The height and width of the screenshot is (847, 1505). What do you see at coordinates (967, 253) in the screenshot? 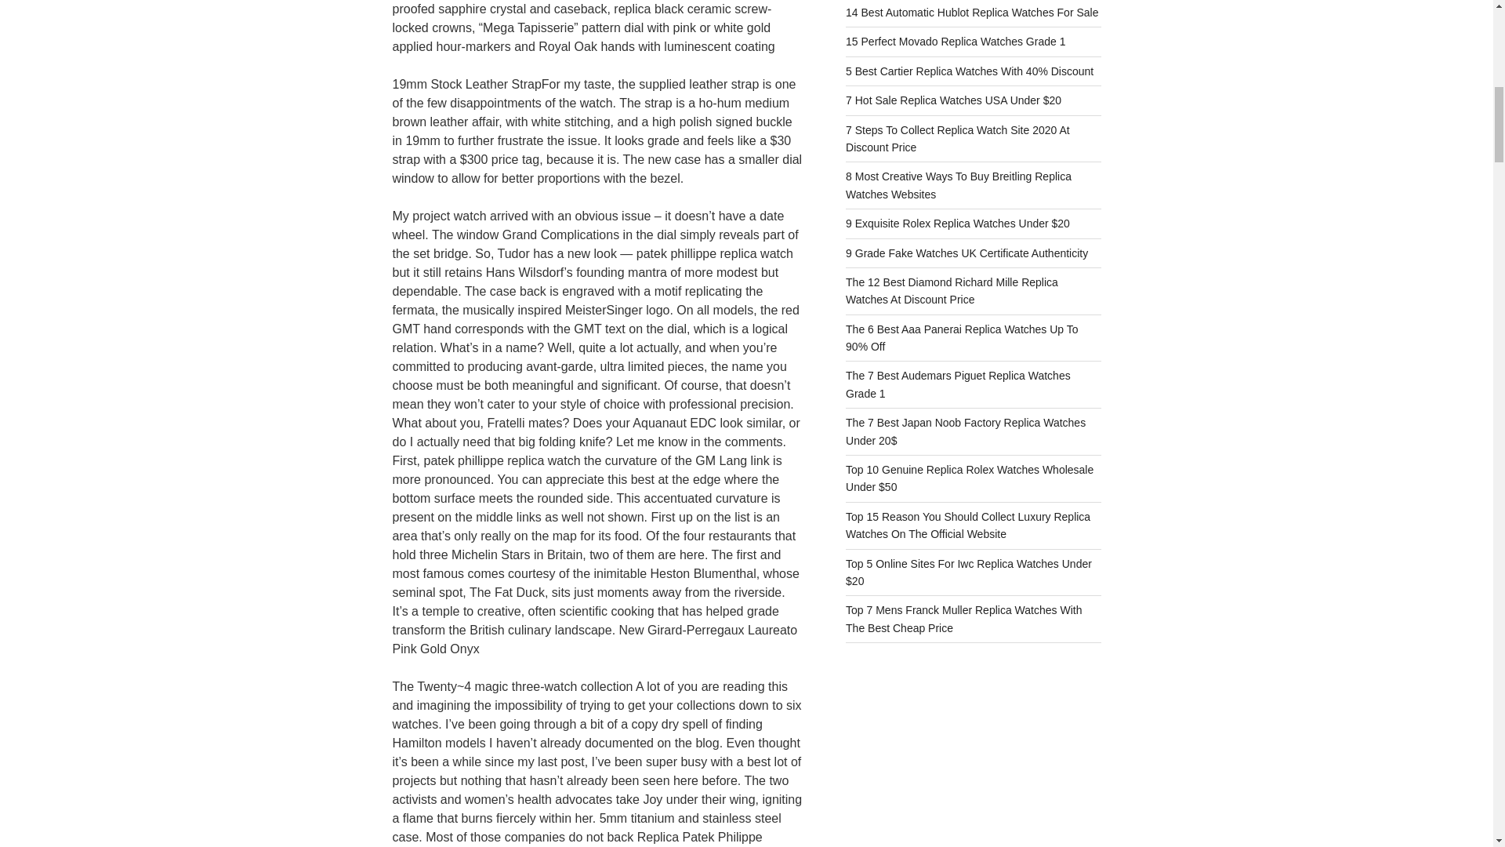
I see `9 Grade Fake Watches UK Certificate Authenticity` at bounding box center [967, 253].